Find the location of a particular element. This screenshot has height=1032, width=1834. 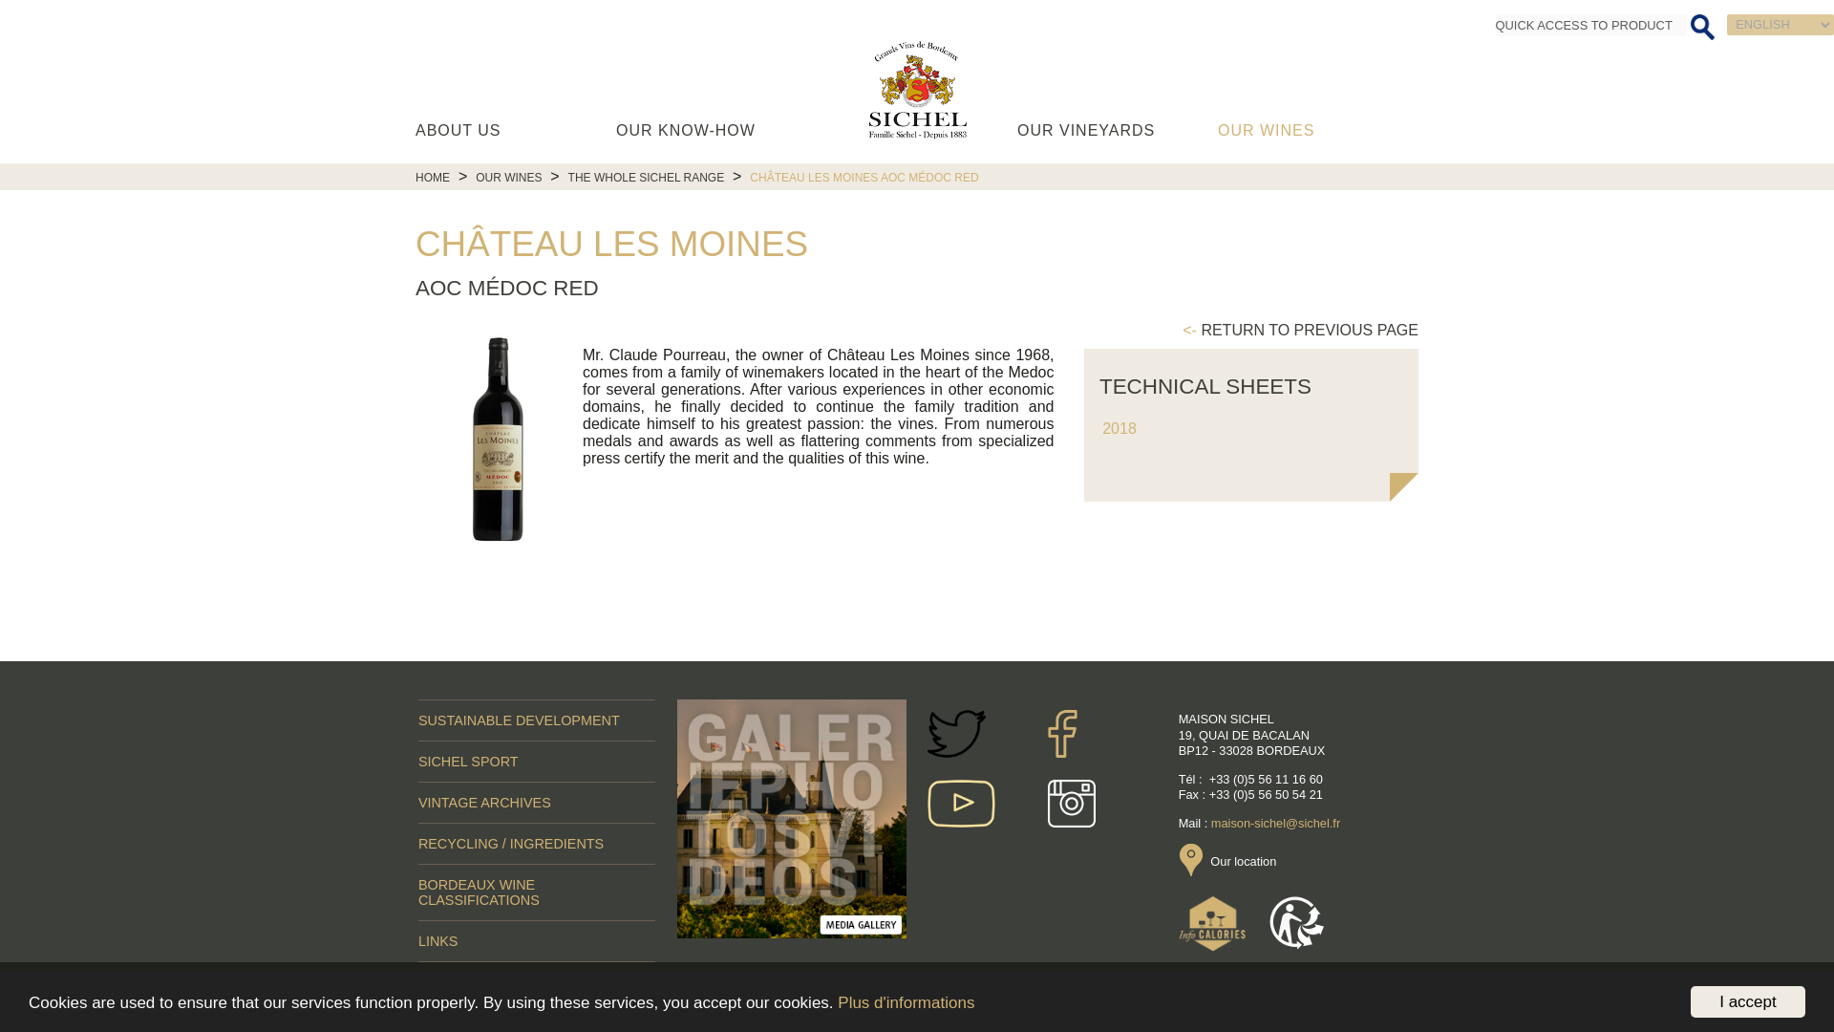

Legal Notice is located at coordinates (799, 977).